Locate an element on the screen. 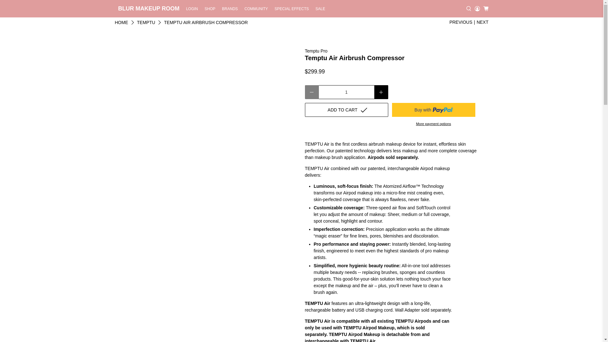 This screenshot has height=342, width=608. Previous is located at coordinates (460, 22).